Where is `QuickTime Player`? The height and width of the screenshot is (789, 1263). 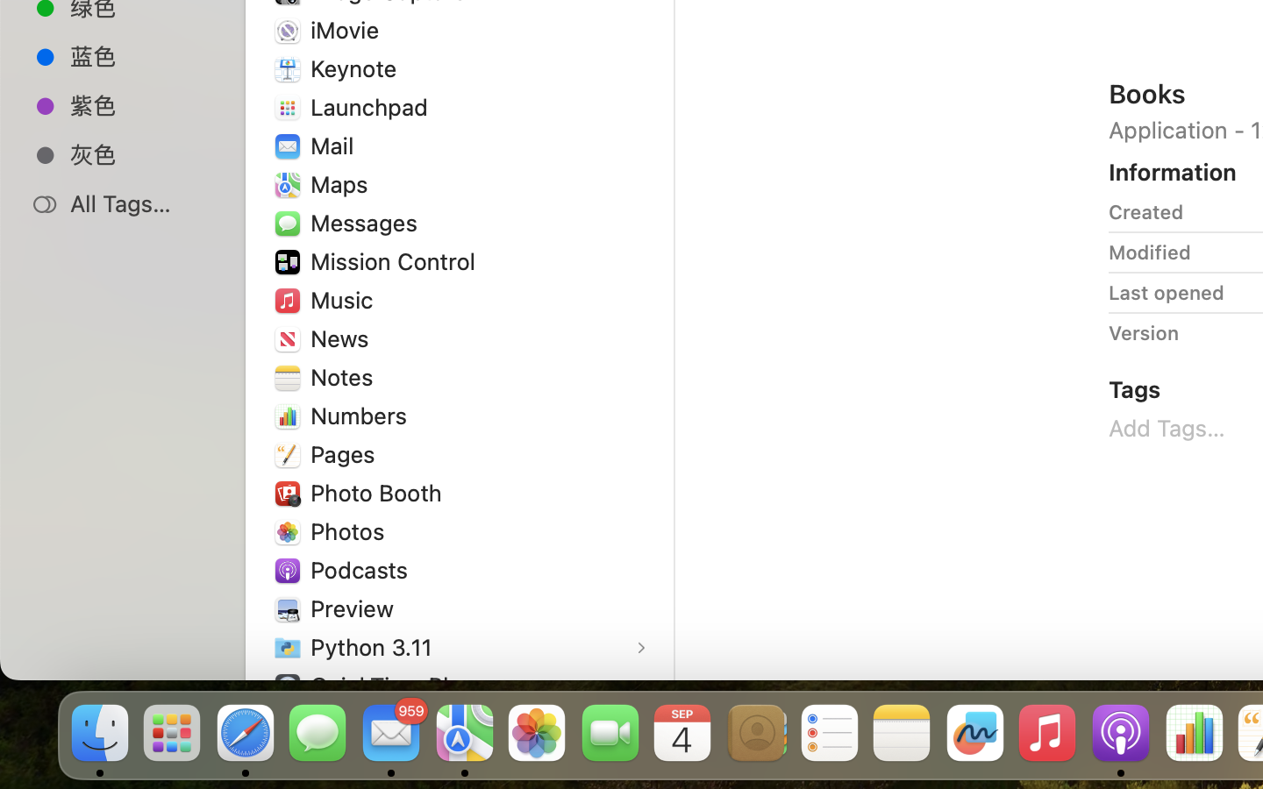 QuickTime Player is located at coordinates (406, 686).